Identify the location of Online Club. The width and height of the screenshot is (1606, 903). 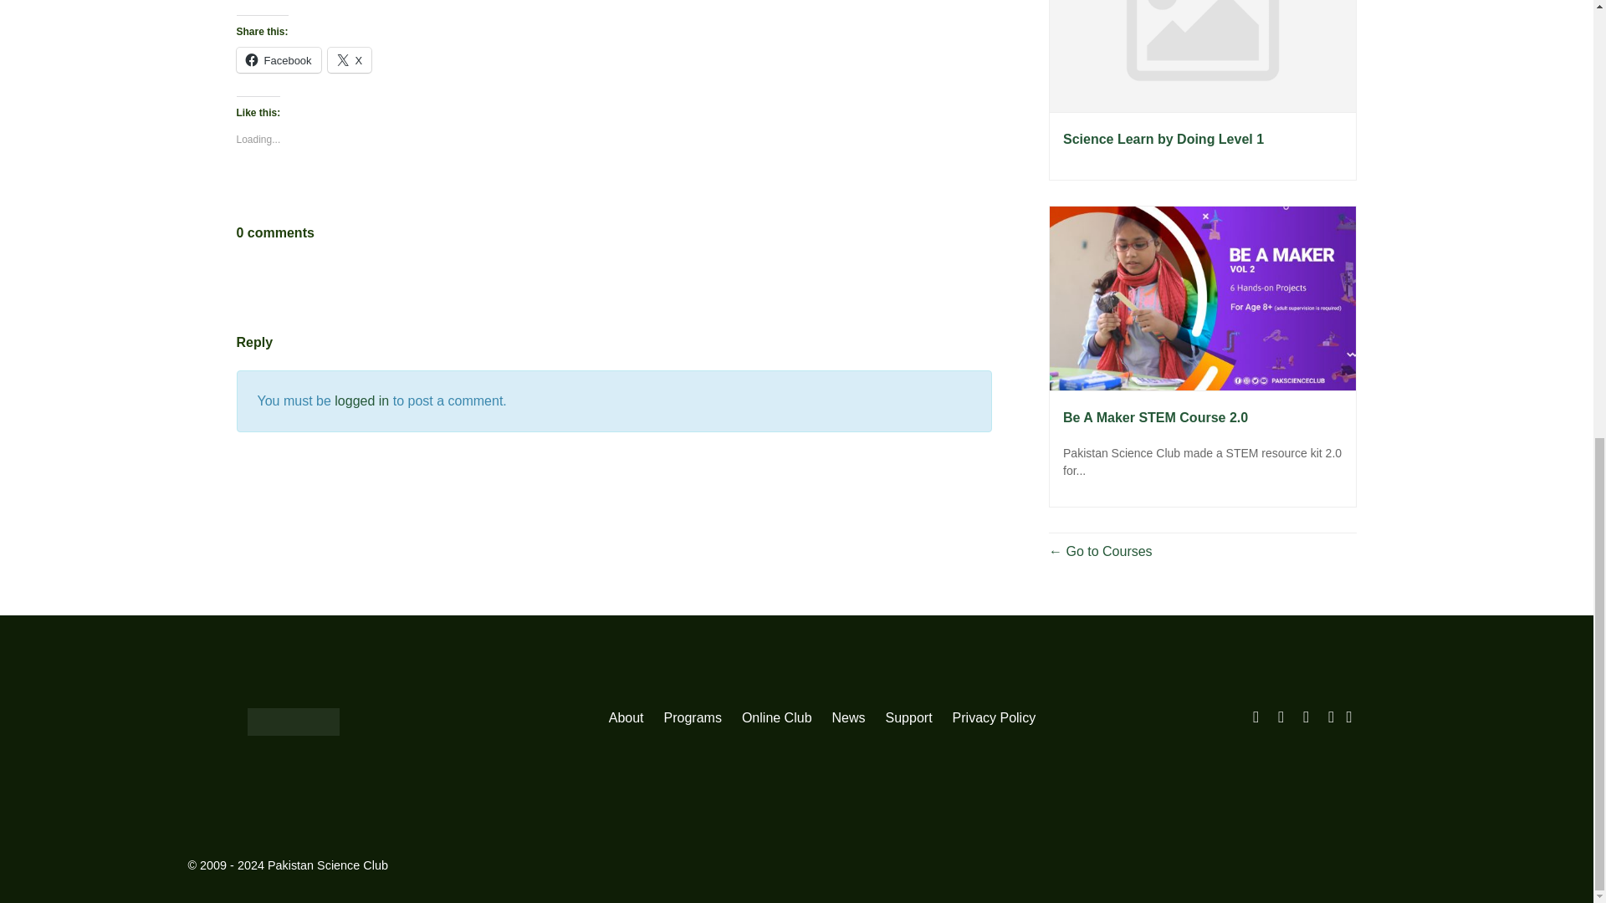
(777, 717).